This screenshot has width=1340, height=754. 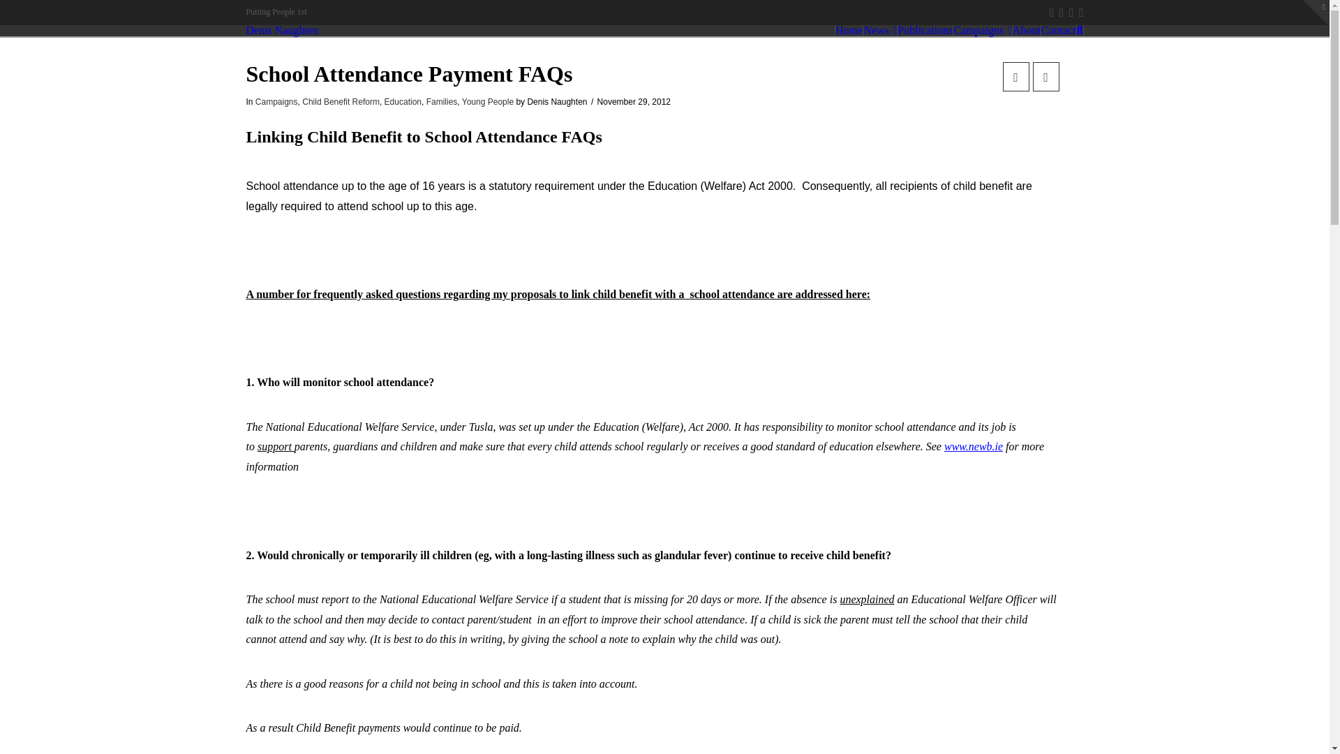 I want to click on www.DenisNaughten.ie, so click(x=282, y=30).